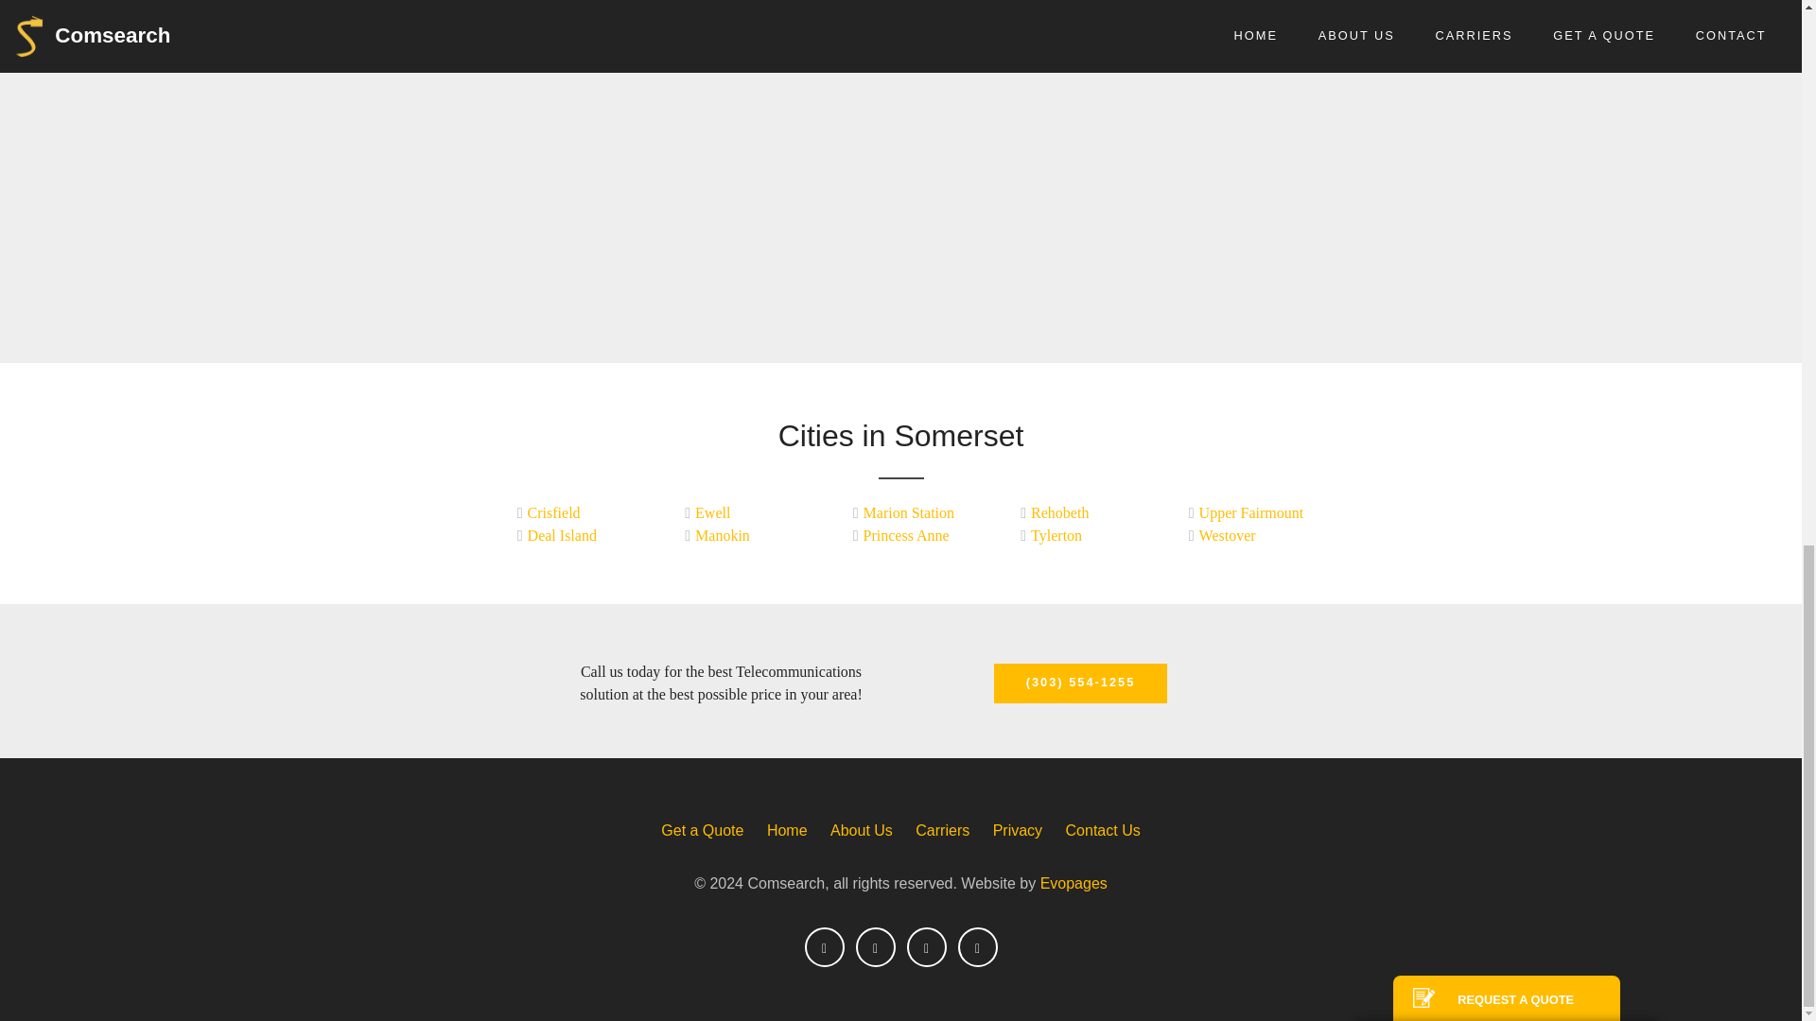  What do you see at coordinates (702, 830) in the screenshot?
I see `Get a Quote` at bounding box center [702, 830].